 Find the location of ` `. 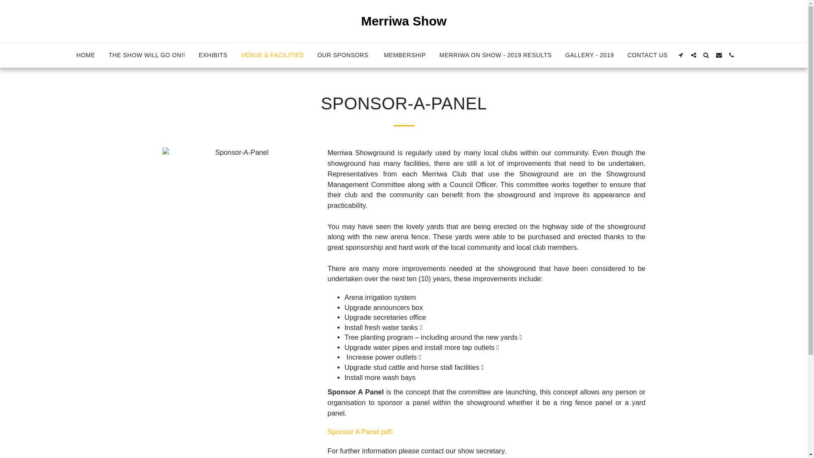

  is located at coordinates (694, 55).